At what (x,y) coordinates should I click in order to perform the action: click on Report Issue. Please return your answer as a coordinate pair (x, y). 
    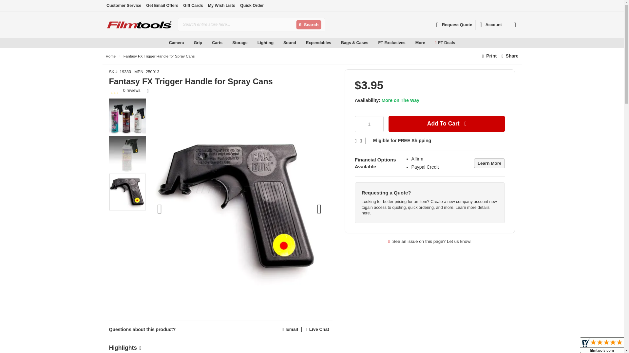
    Looking at the image, I should click on (430, 241).